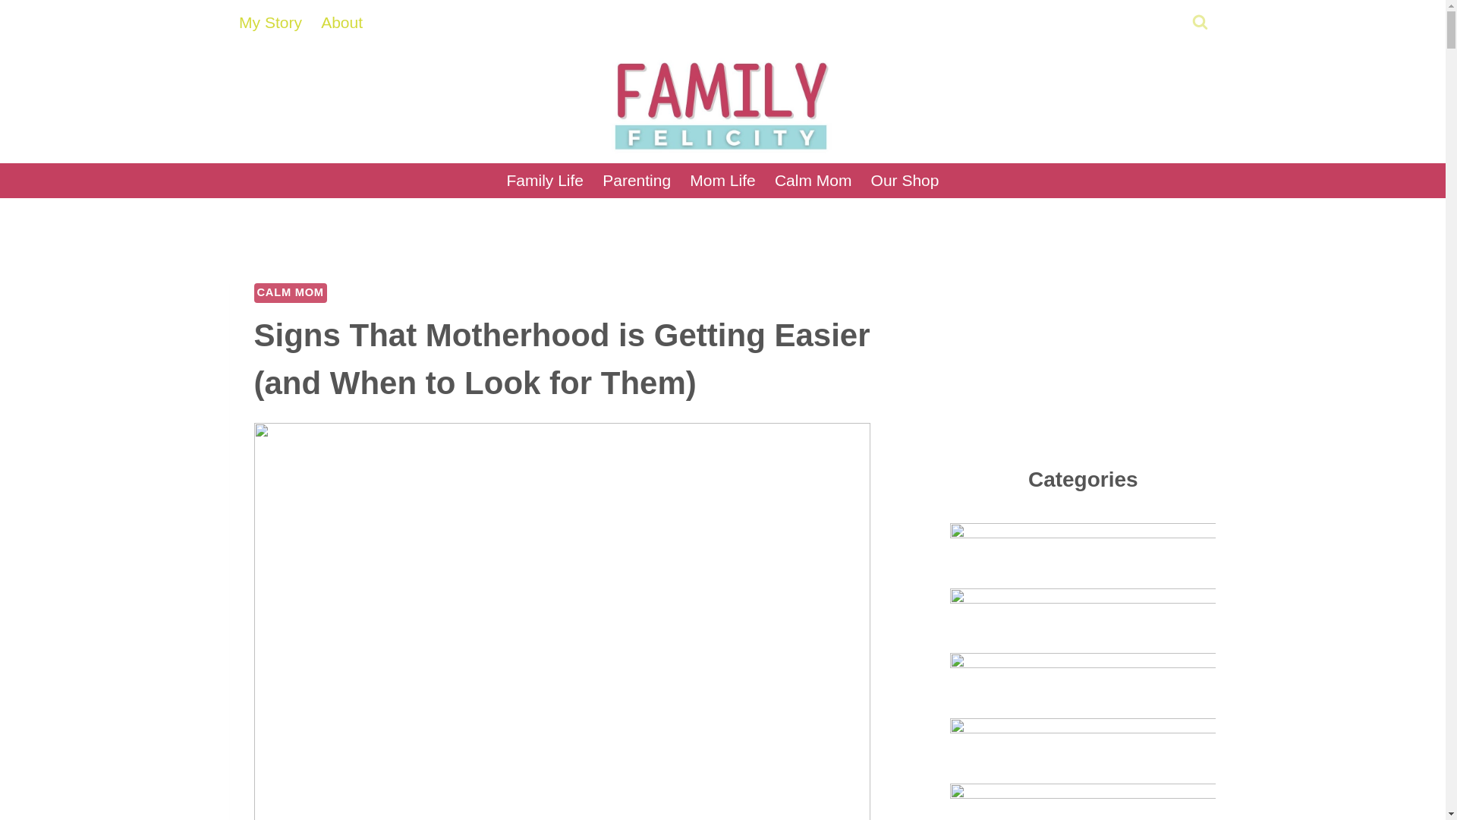 The width and height of the screenshot is (1457, 820). What do you see at coordinates (636, 181) in the screenshot?
I see `Parenting` at bounding box center [636, 181].